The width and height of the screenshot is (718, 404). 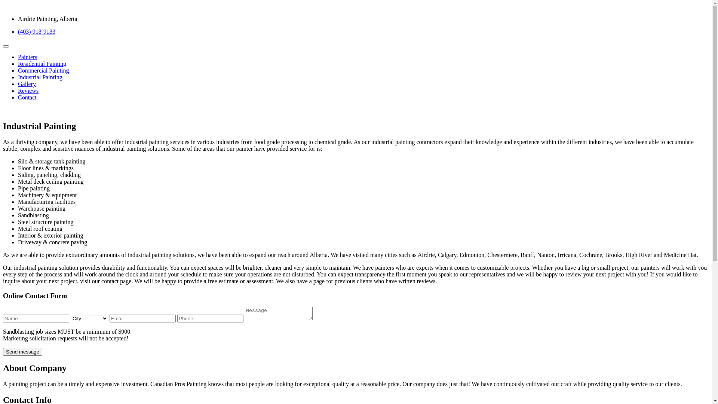 I want to click on Send message, so click(x=22, y=352).